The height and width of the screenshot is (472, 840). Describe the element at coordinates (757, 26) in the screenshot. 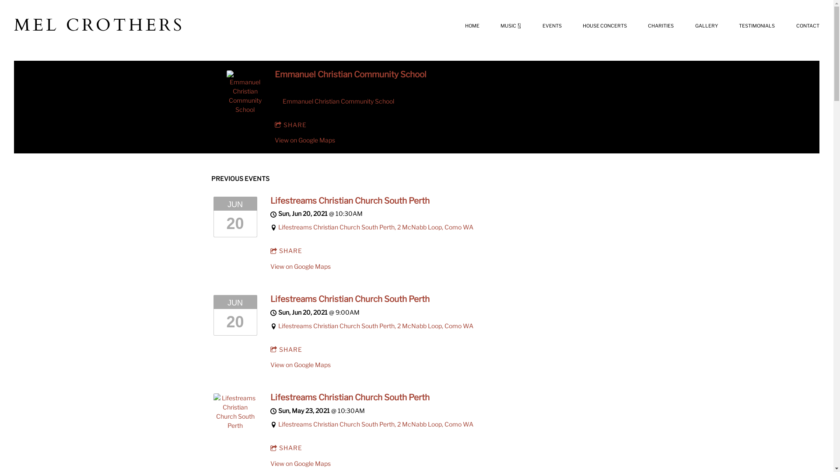

I see `TESTIMONIALS` at that location.